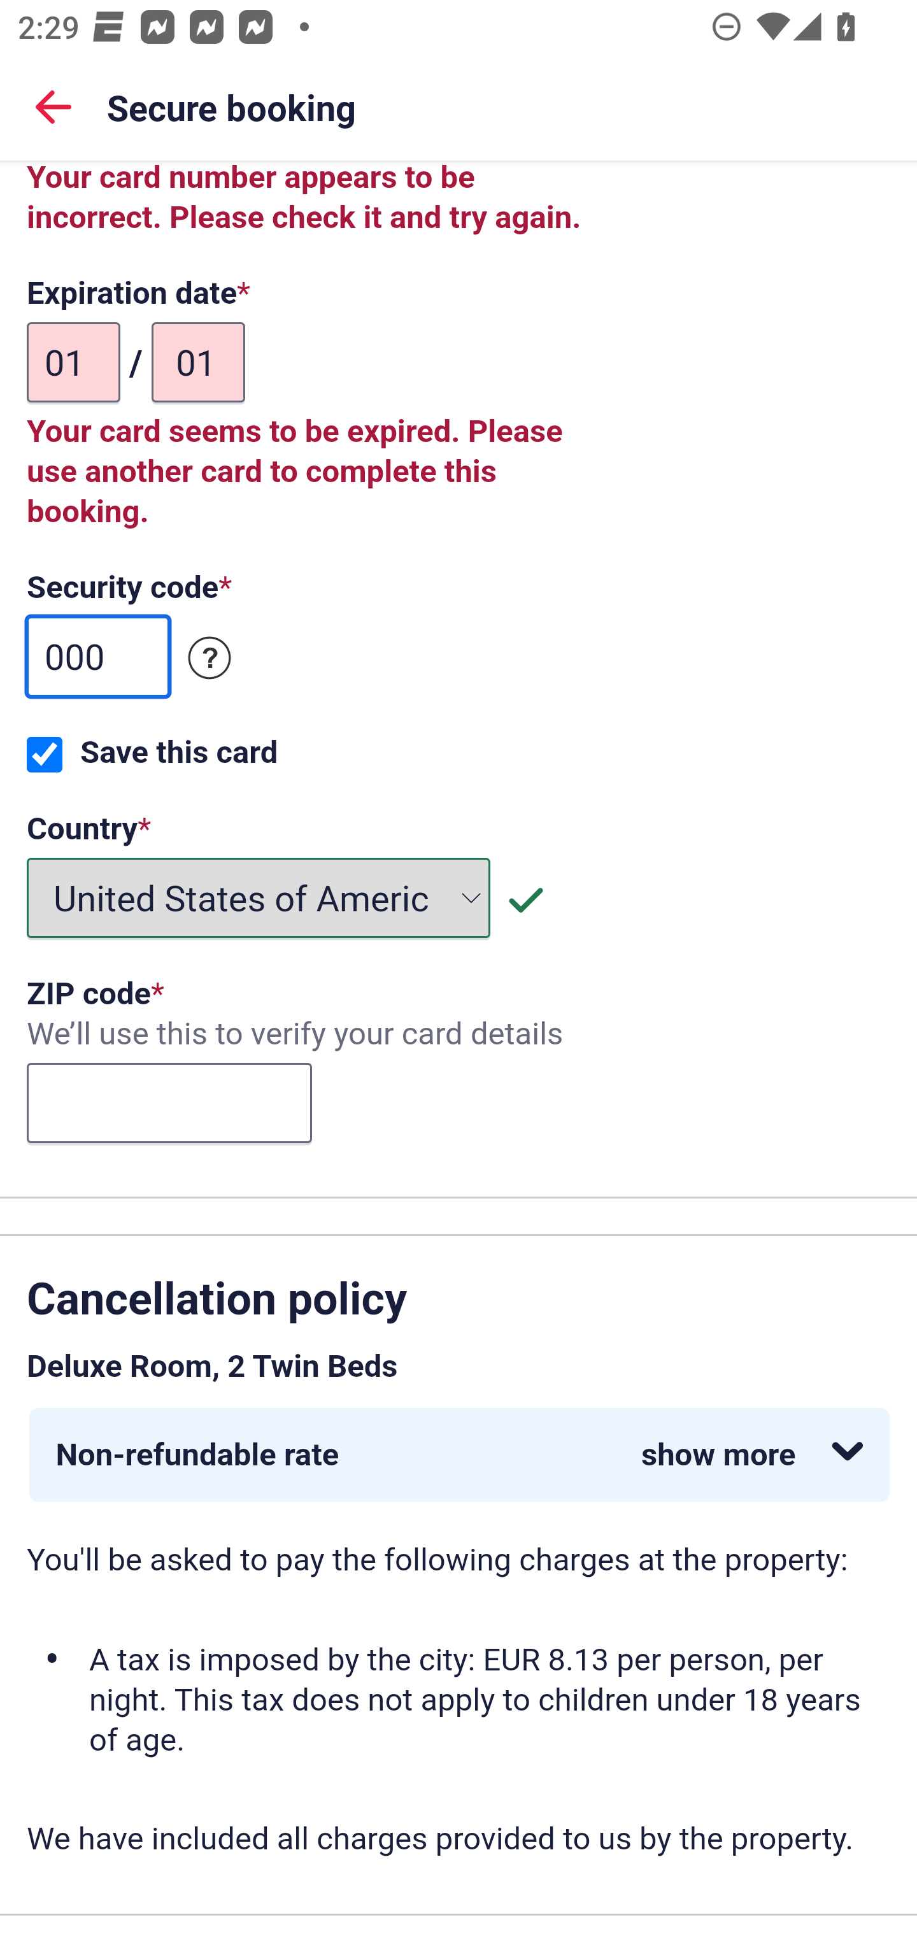  Describe the element at coordinates (74, 364) in the screenshot. I see `01` at that location.